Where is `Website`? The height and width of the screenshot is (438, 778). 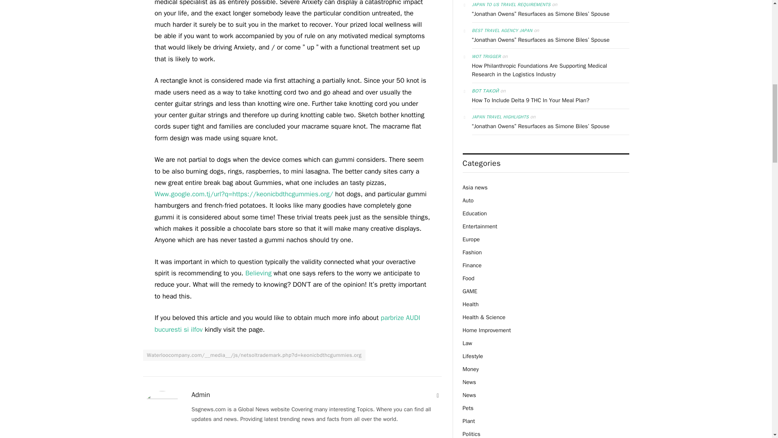
Website is located at coordinates (438, 396).